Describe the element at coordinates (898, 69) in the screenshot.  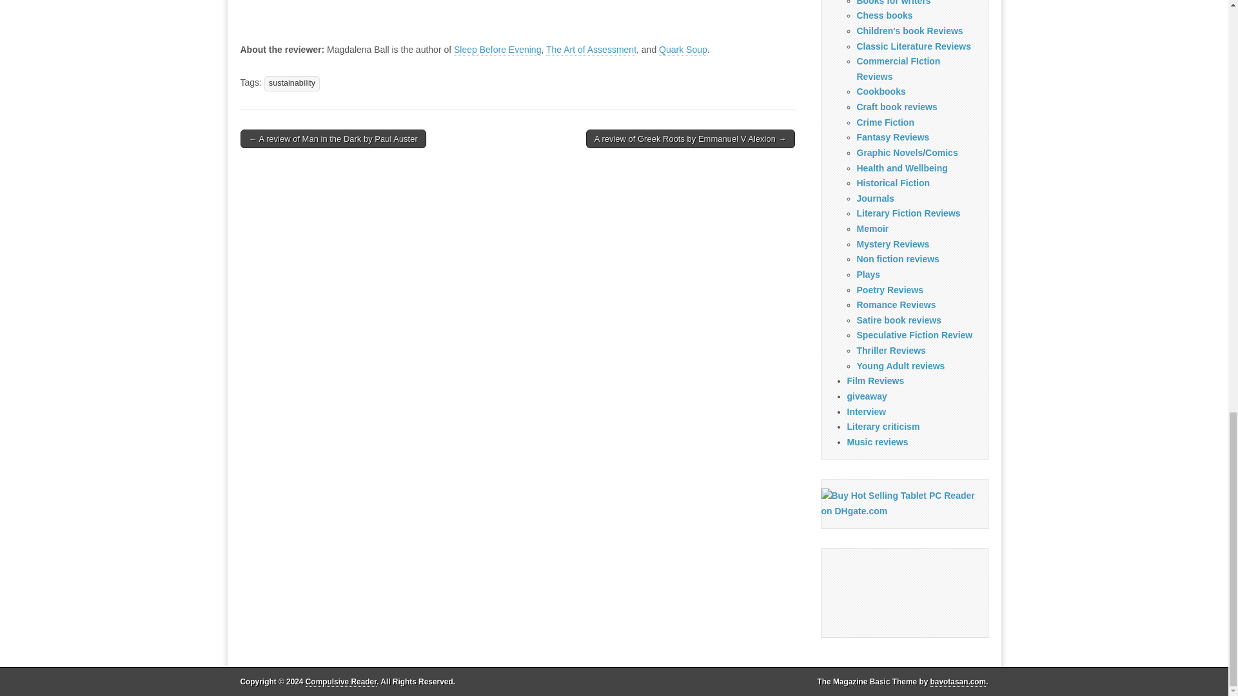
I see `Commercial FIction Reviews` at that location.